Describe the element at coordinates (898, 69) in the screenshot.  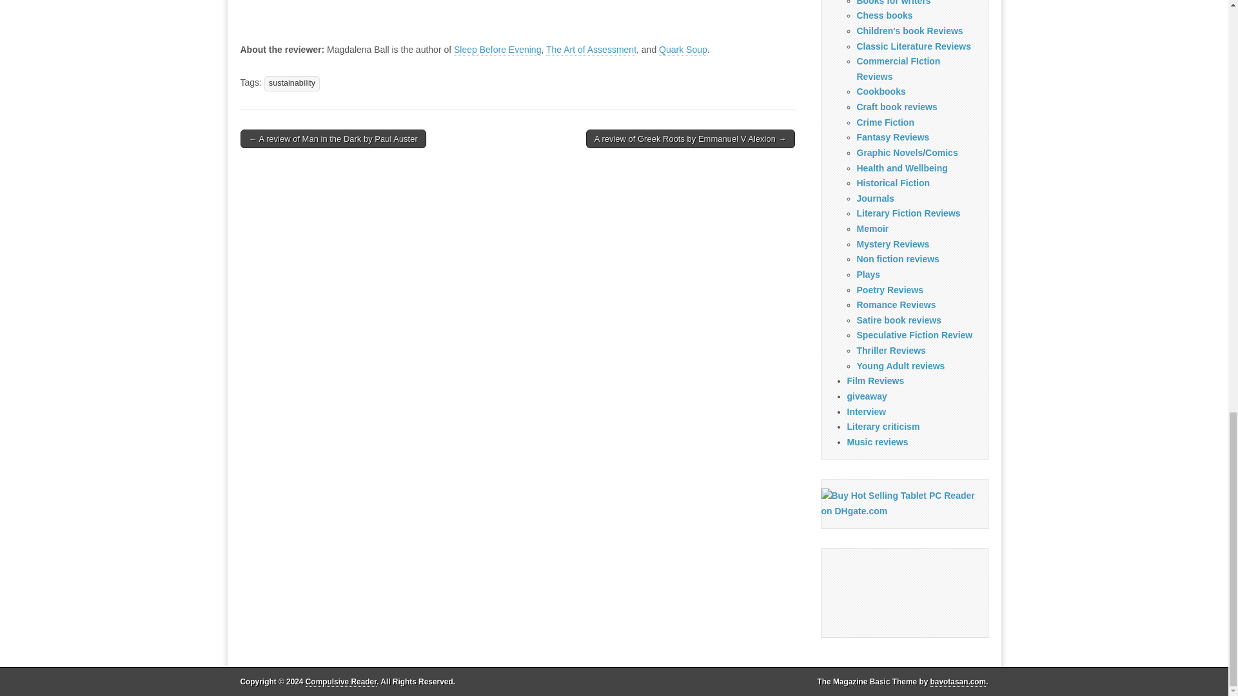
I see `Commercial FIction Reviews` at that location.